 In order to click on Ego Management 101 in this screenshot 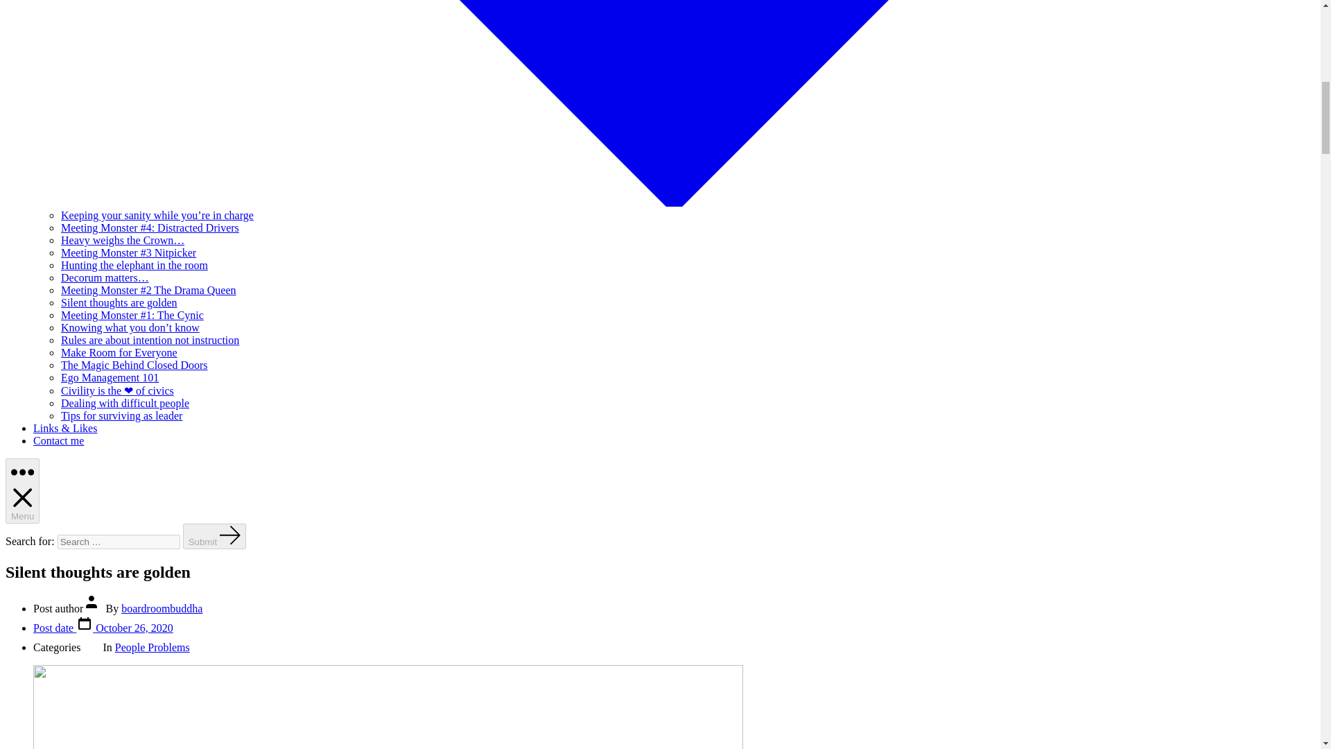, I will do `click(110, 377)`.